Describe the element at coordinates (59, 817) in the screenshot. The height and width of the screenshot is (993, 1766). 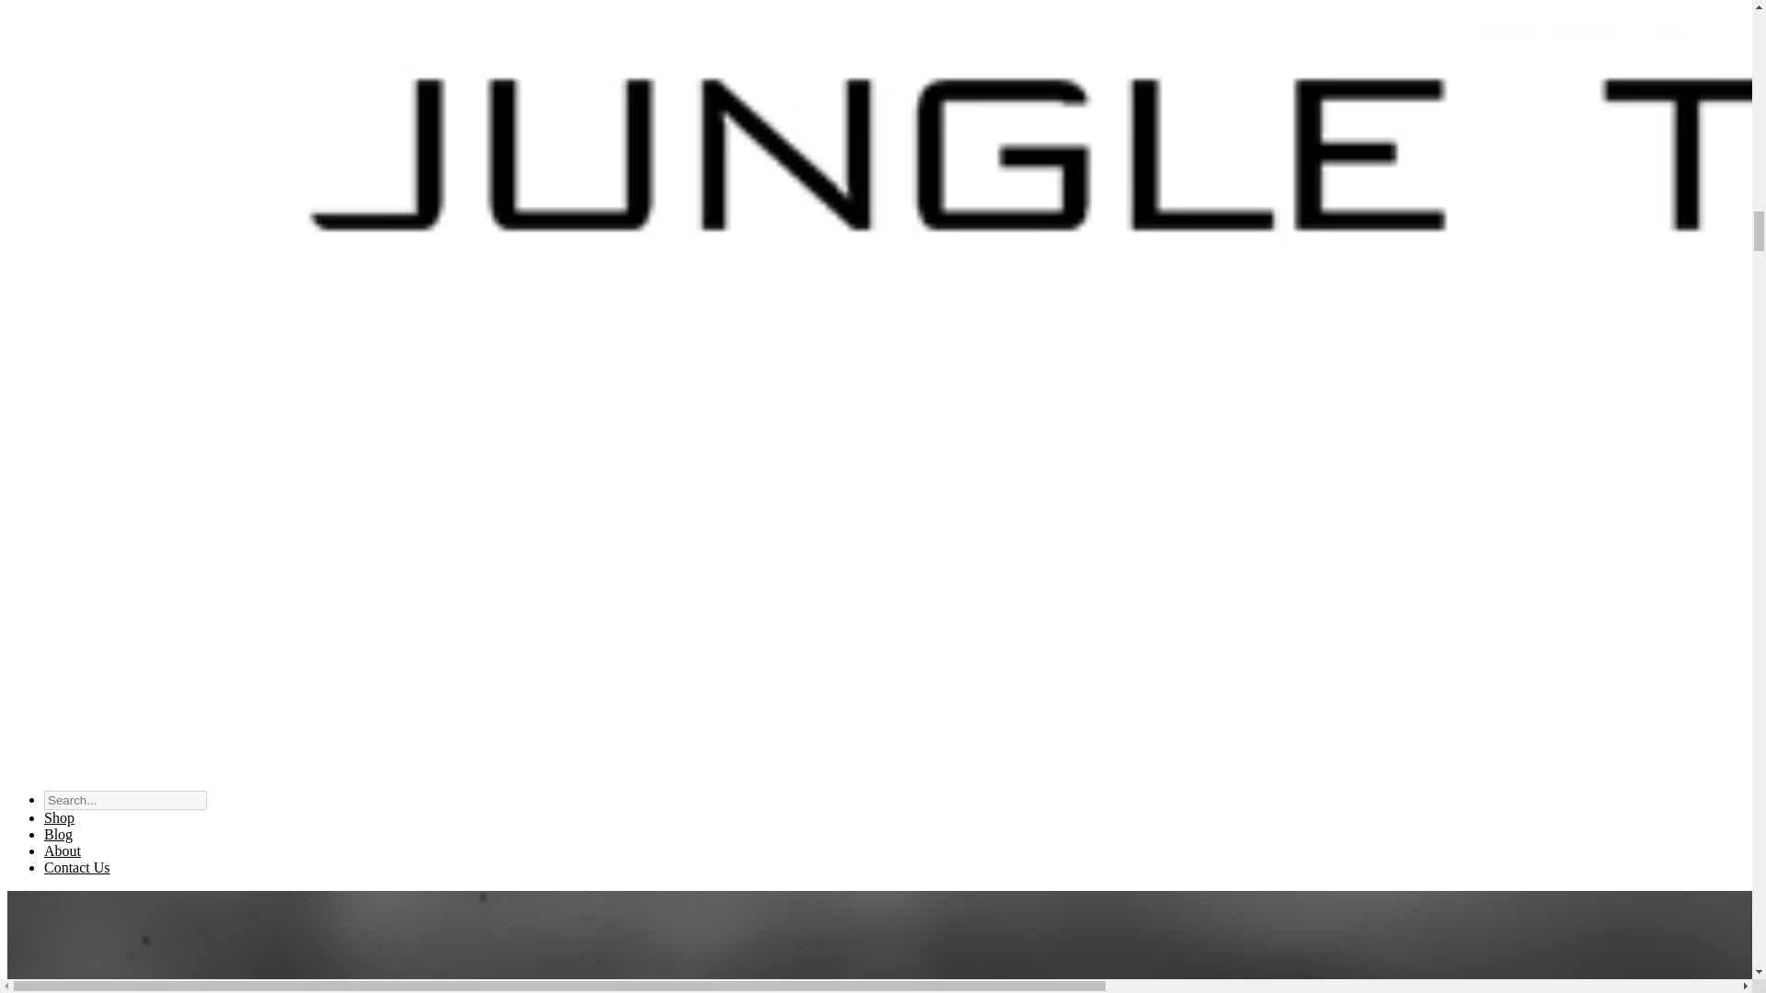
I see `Shop` at that location.